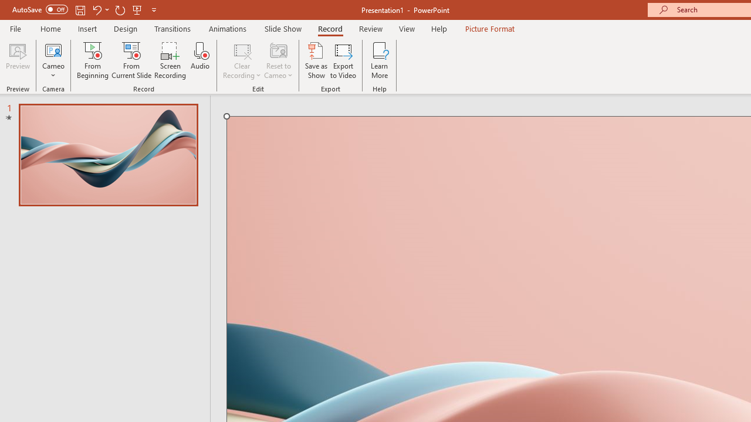 The height and width of the screenshot is (422, 751). I want to click on Insert, so click(88, 28).